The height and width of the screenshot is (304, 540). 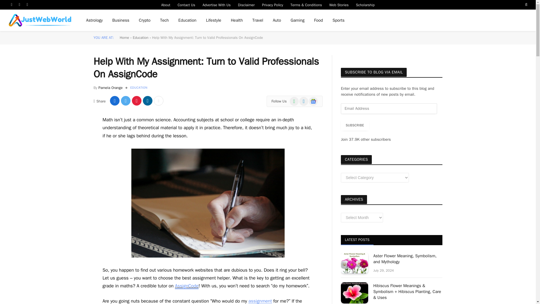 I want to click on Share on Facebook, so click(x=115, y=101).